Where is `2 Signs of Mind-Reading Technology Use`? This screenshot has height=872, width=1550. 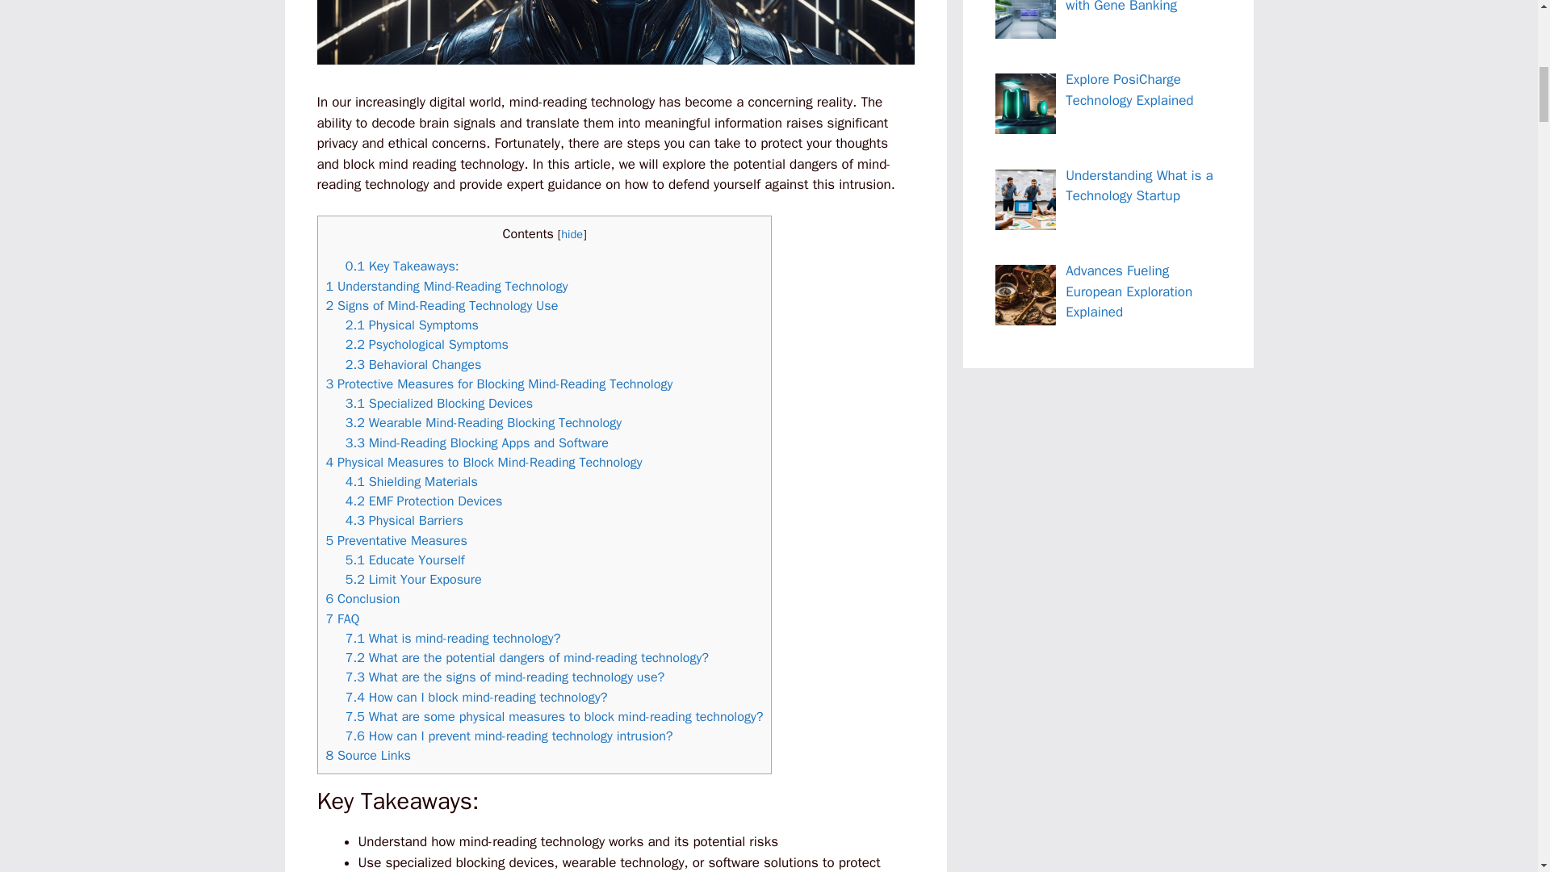
2 Signs of Mind-Reading Technology Use is located at coordinates (442, 305).